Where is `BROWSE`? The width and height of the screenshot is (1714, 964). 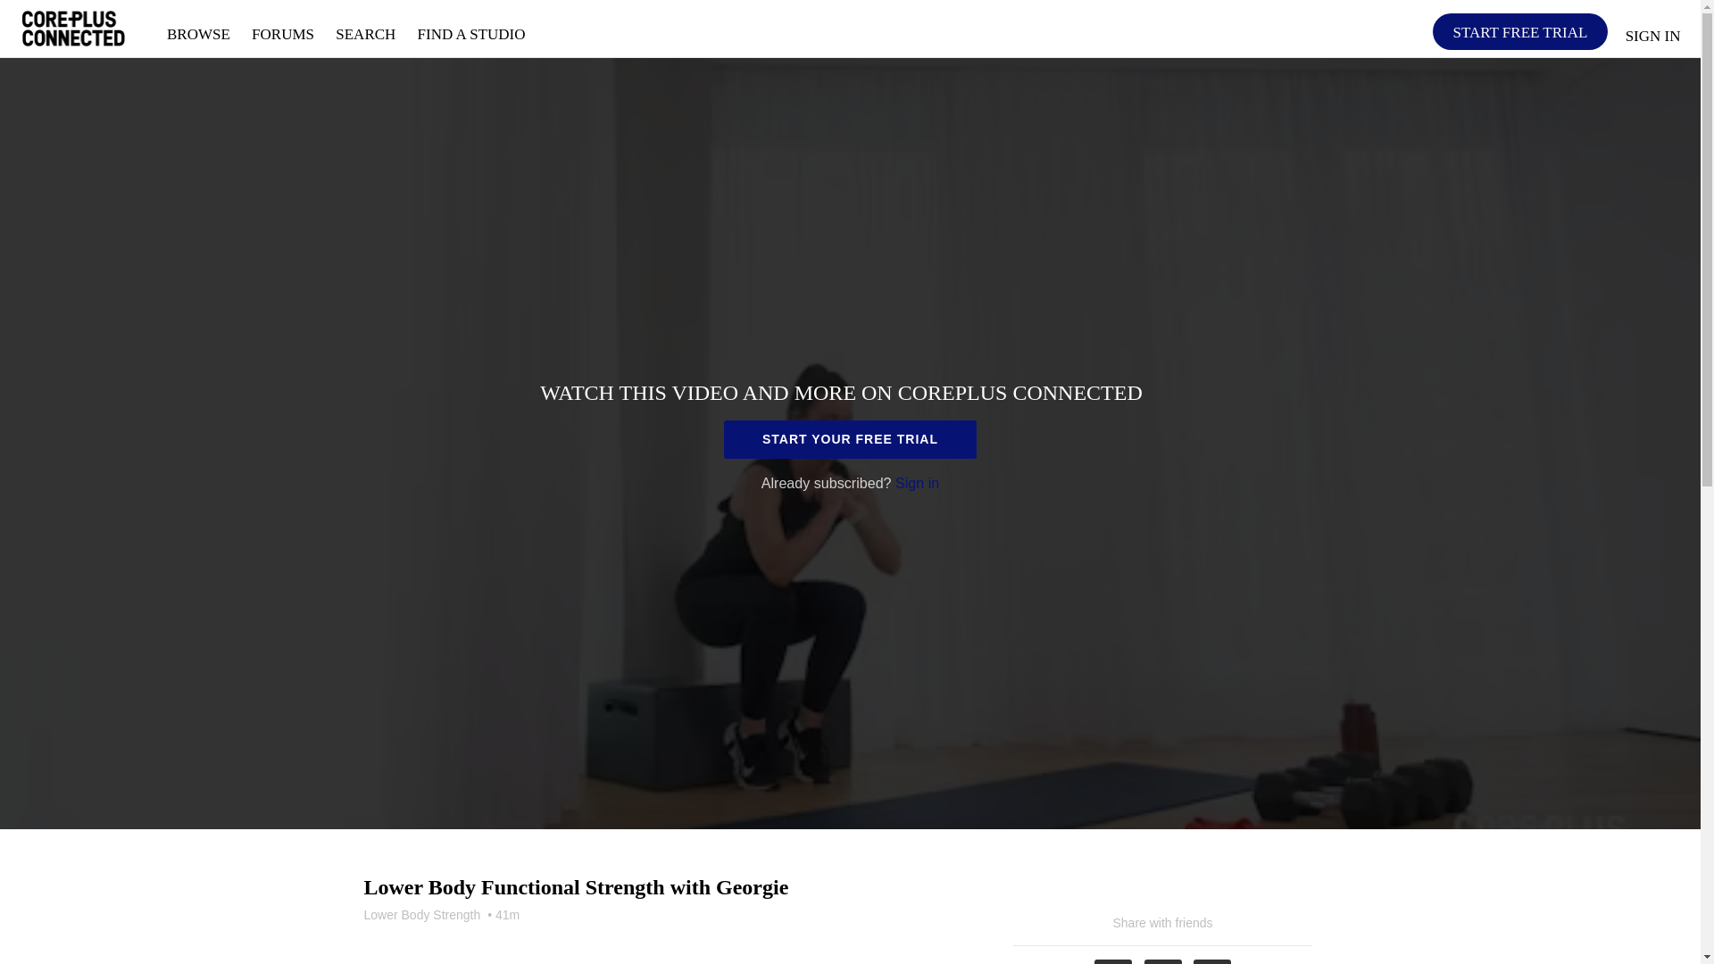
BROWSE is located at coordinates (200, 34).